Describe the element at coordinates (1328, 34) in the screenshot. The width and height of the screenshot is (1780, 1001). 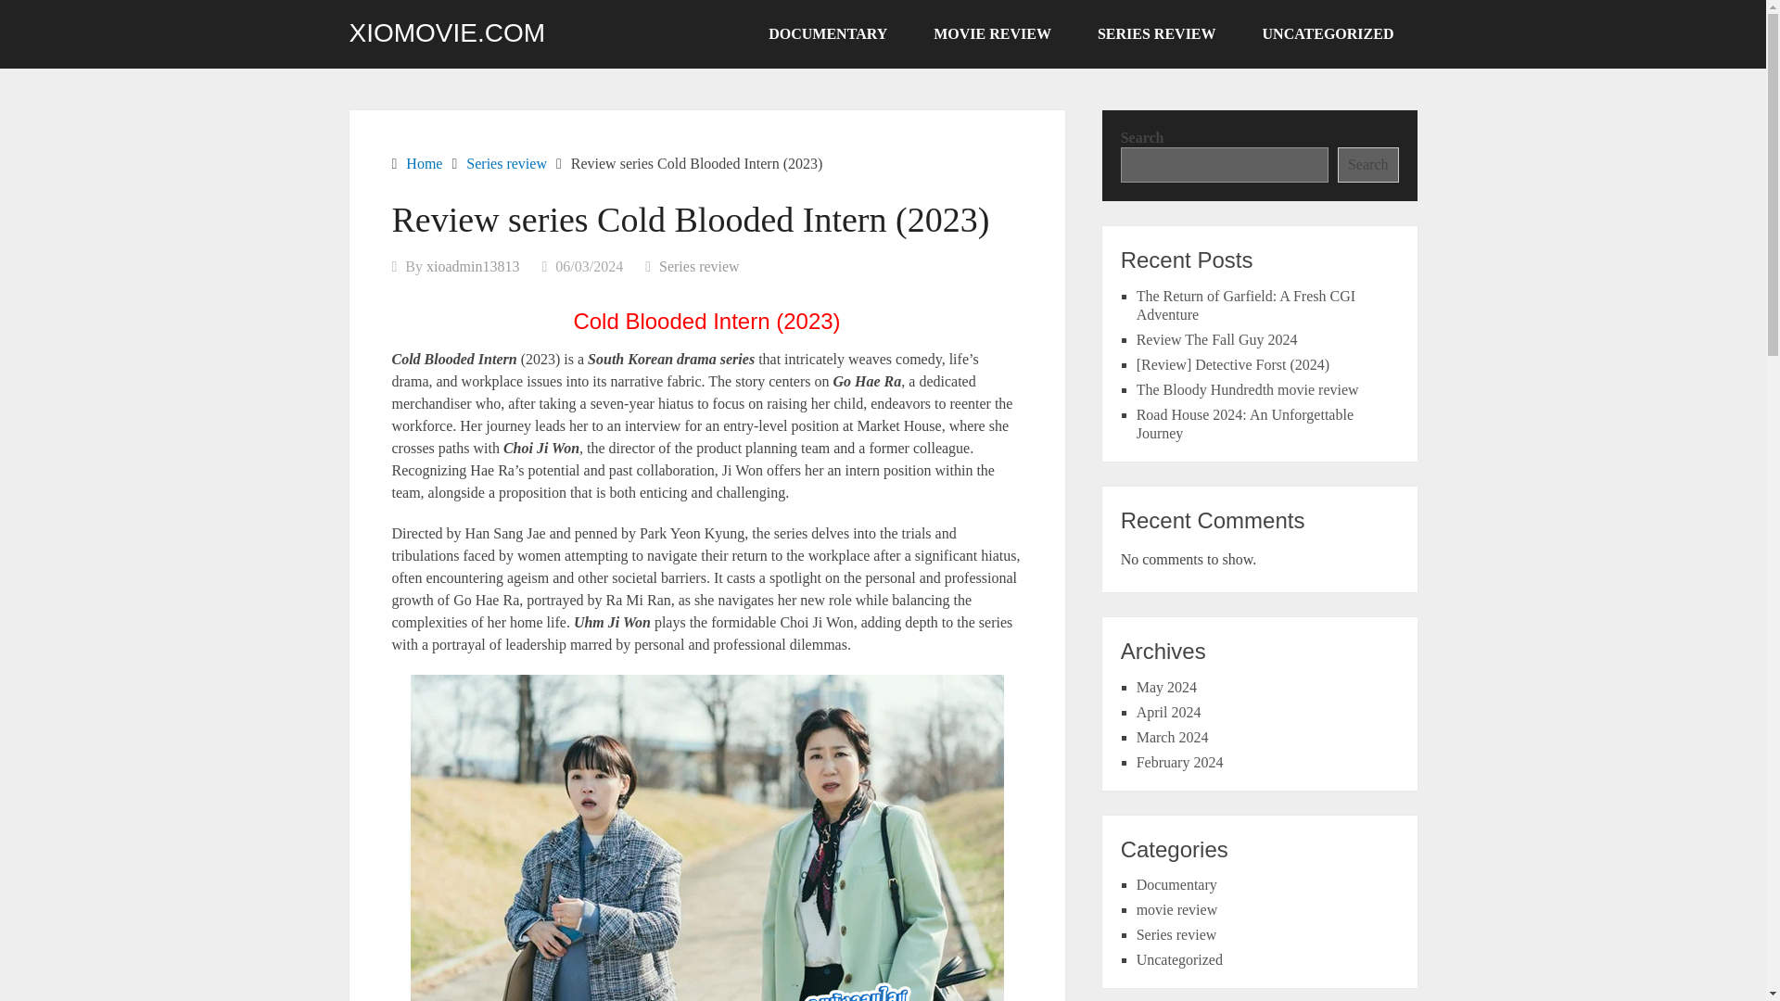
I see `UNCATEGORIZED` at that location.